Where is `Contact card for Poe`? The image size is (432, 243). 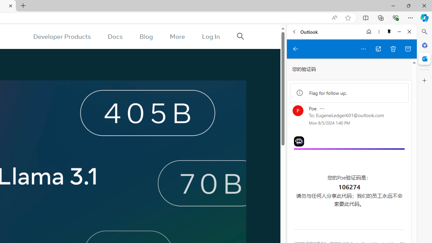 Contact card for Poe is located at coordinates (298, 111).